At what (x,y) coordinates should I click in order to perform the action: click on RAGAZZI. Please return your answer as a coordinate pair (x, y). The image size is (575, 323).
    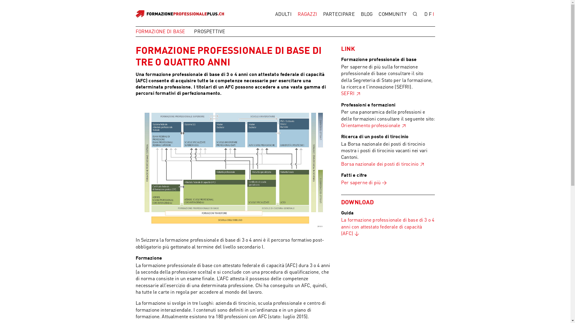
    Looking at the image, I should click on (307, 14).